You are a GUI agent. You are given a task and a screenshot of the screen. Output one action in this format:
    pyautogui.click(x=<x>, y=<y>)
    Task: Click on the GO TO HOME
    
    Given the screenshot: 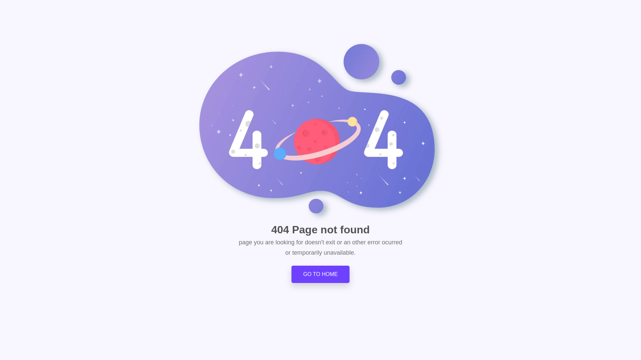 What is the action you would take?
    pyautogui.click(x=320, y=274)
    